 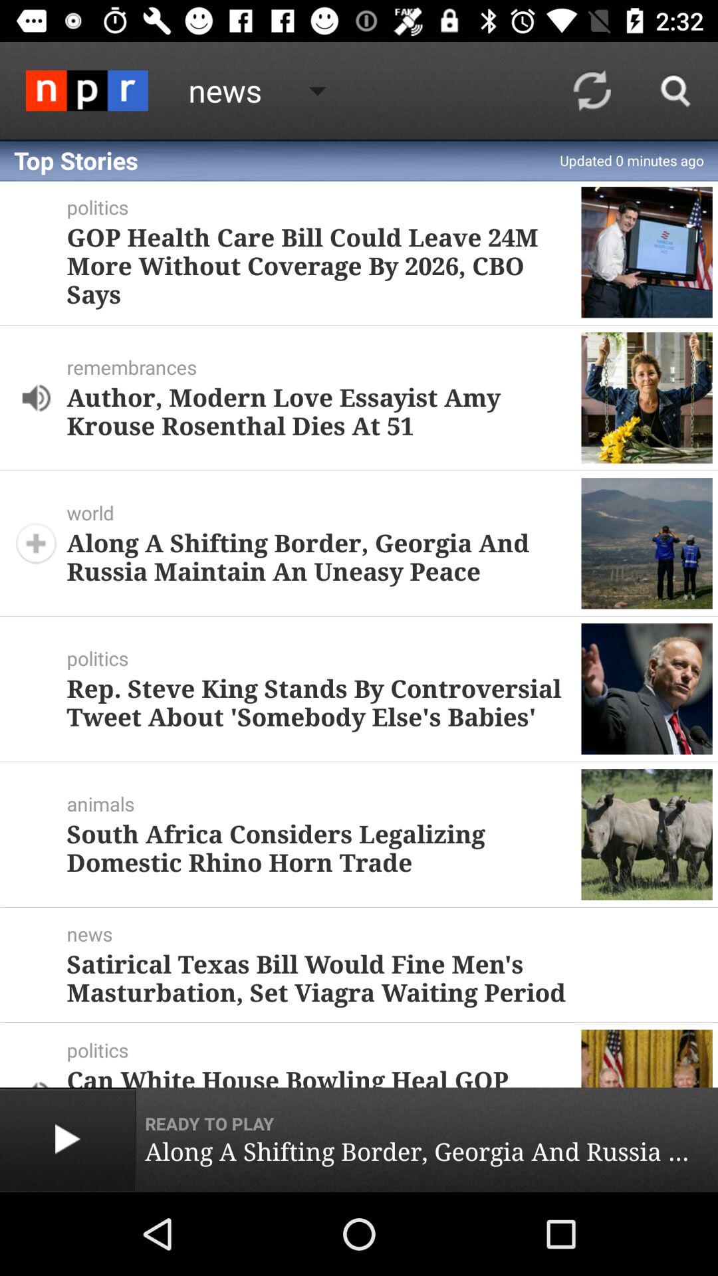 I want to click on choose icon above author modern love item, so click(x=324, y=367).